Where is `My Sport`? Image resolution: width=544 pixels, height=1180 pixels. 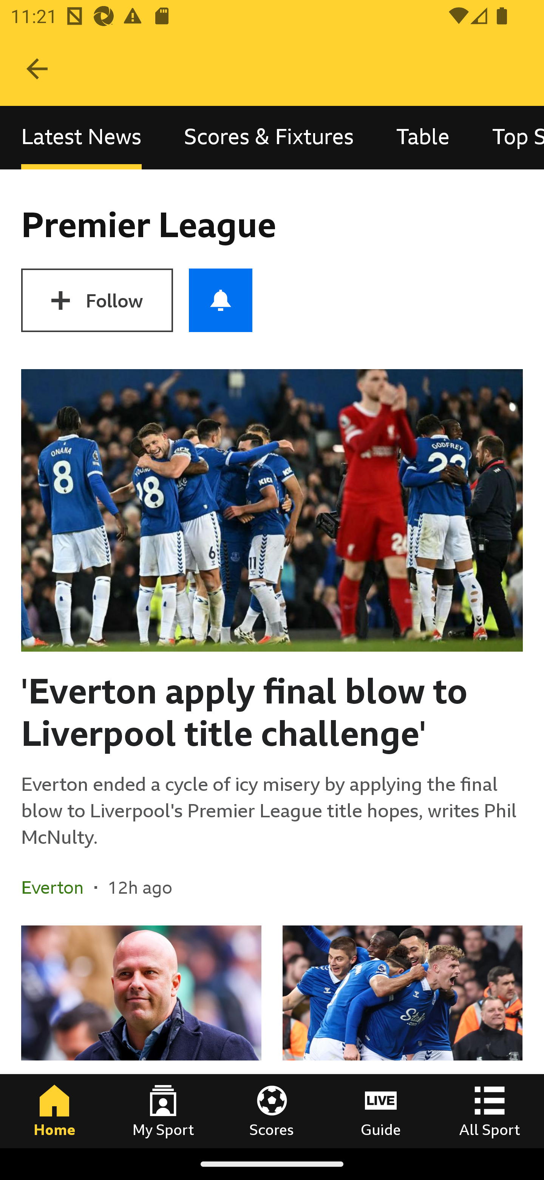
My Sport is located at coordinates (163, 1111).